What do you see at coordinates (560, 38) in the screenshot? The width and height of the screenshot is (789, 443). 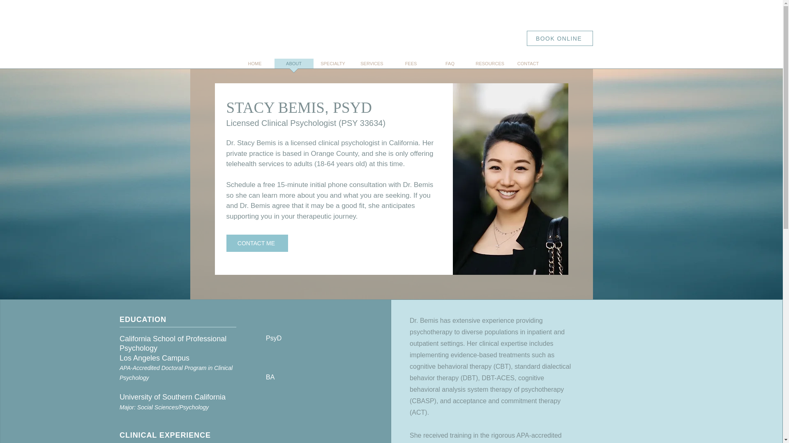 I see `BOOK ONLINE` at bounding box center [560, 38].